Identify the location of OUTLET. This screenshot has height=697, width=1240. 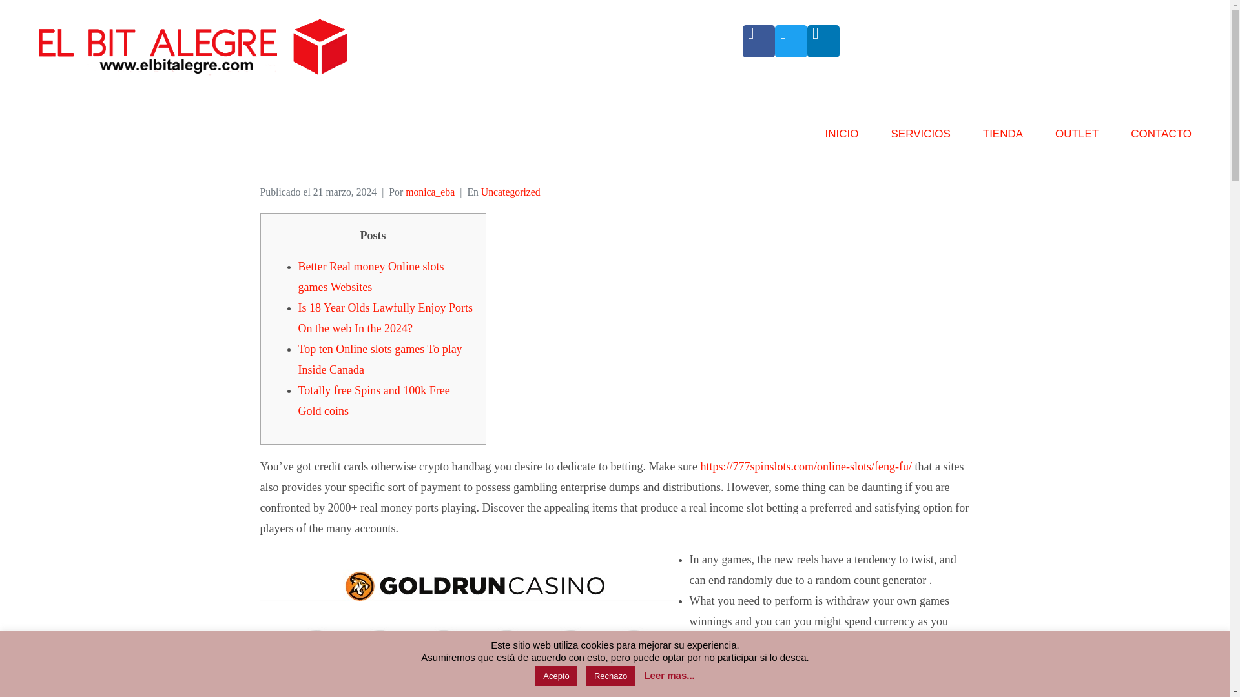
(1077, 139).